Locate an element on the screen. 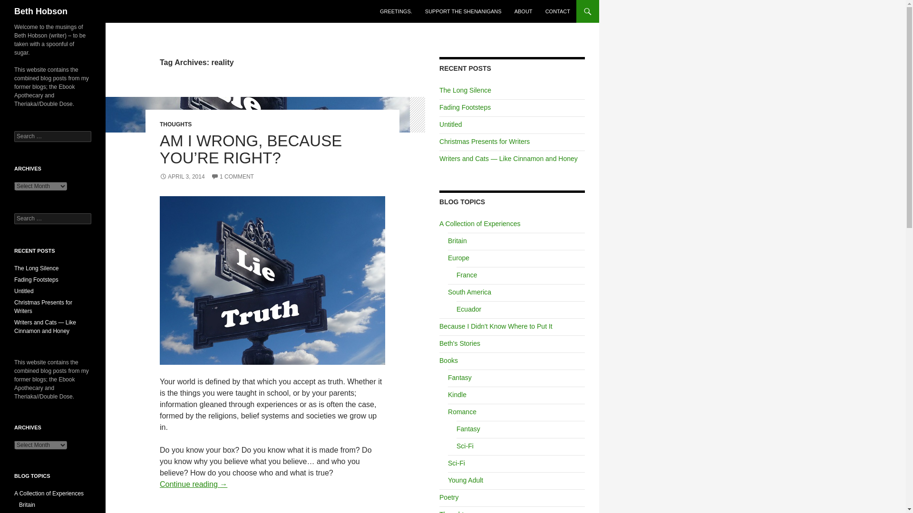 This screenshot has width=913, height=513. APRIL 3, 2014 is located at coordinates (182, 177).